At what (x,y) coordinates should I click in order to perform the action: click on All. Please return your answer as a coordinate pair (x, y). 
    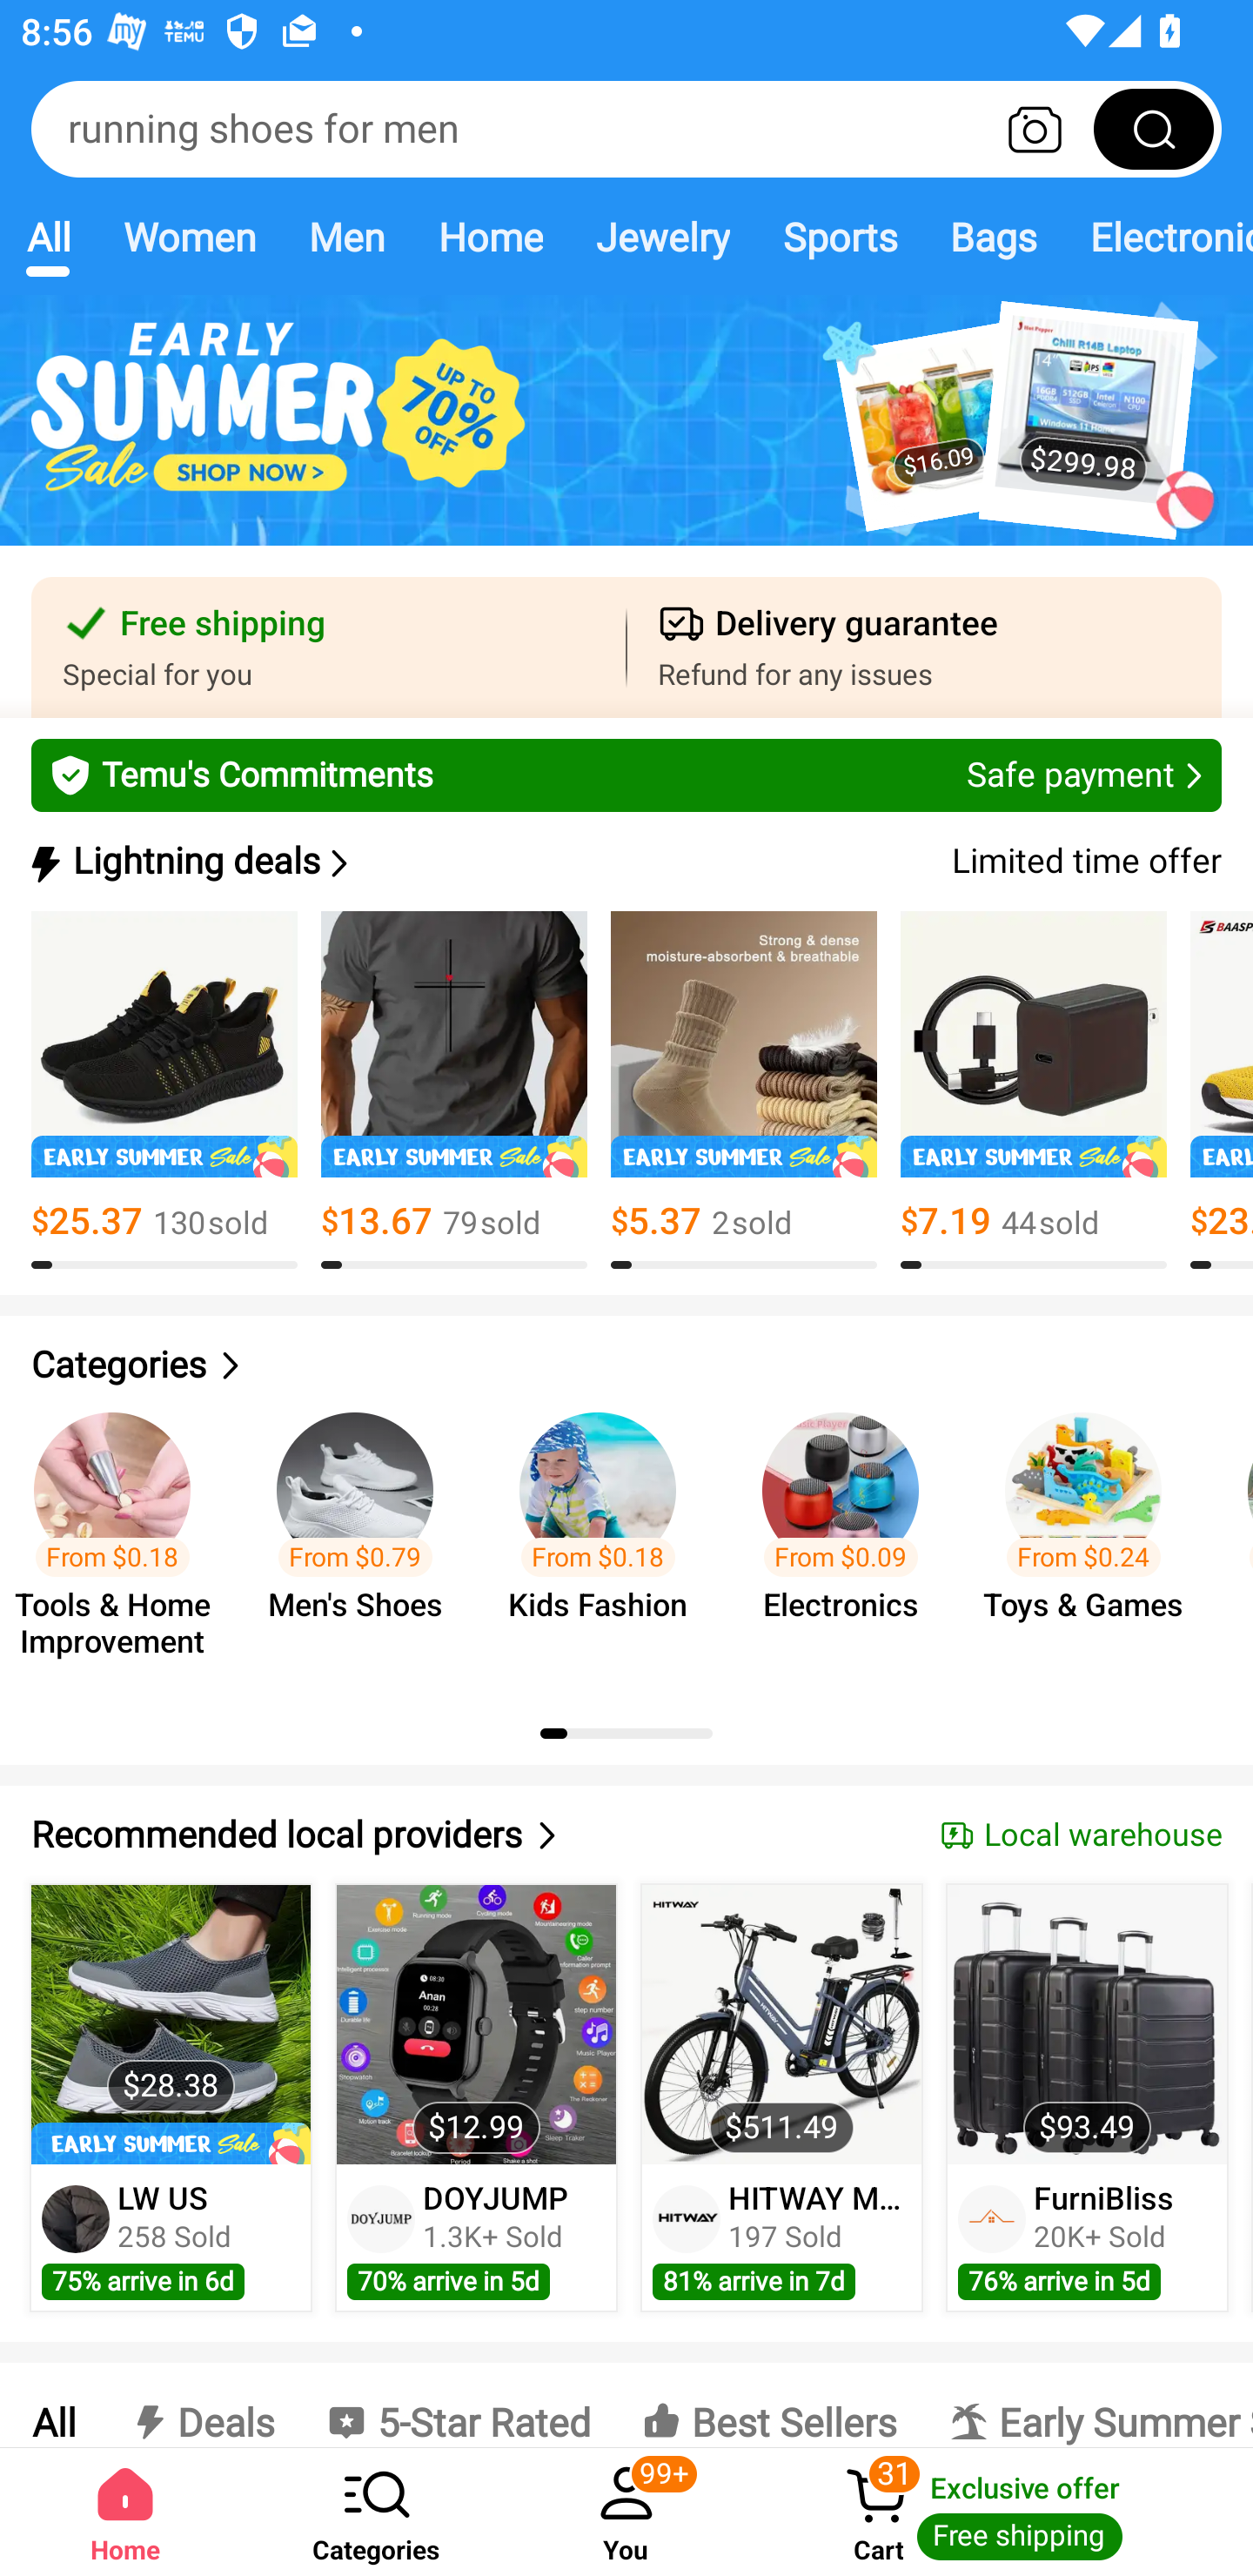
    Looking at the image, I should click on (52, 2405).